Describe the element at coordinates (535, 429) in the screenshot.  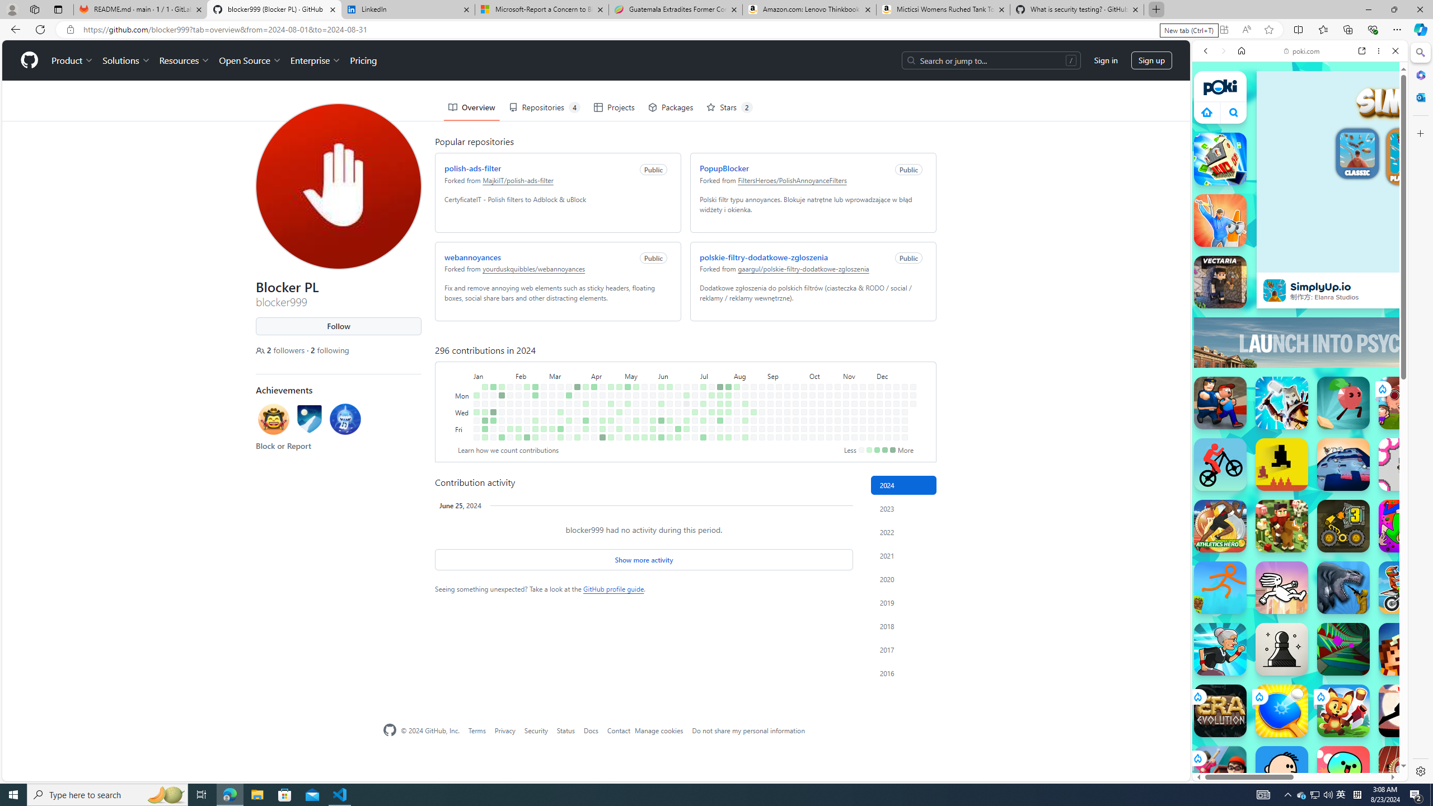
I see `1 contribution on February 23rd.` at that location.